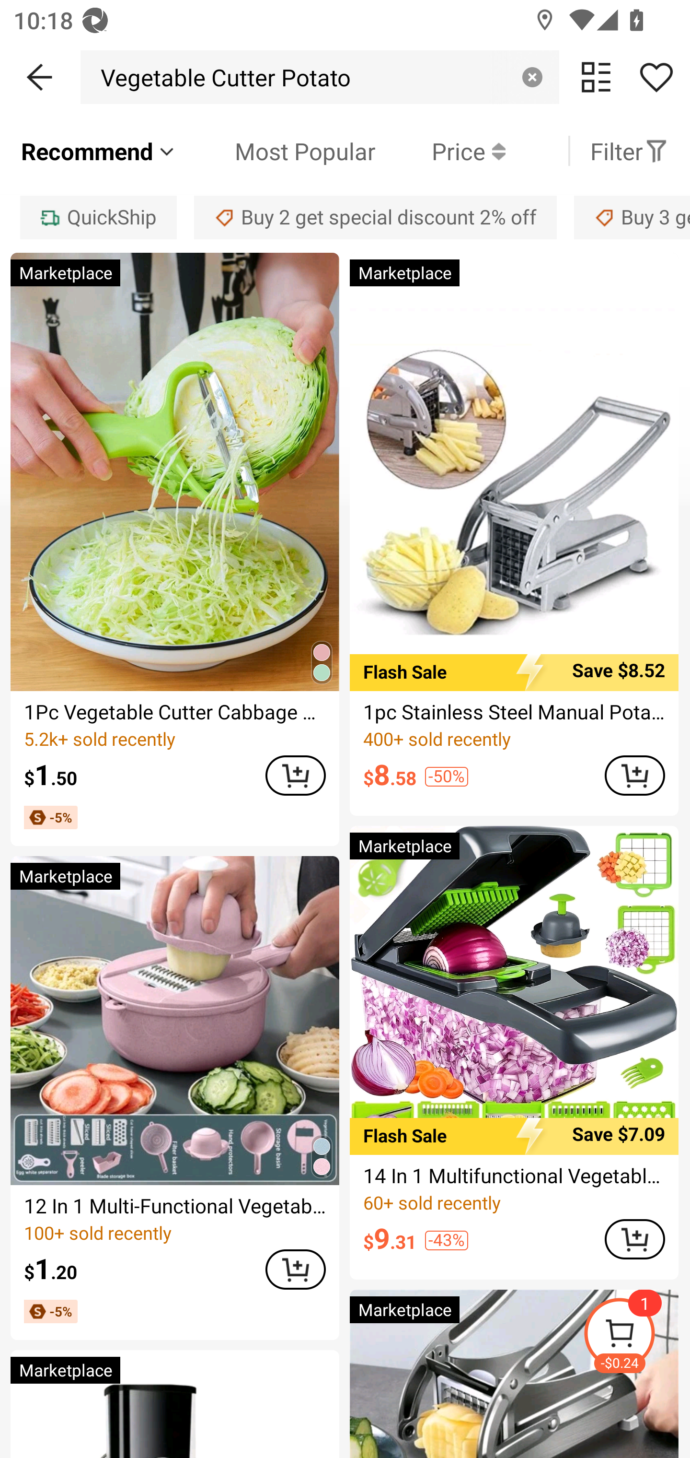 This screenshot has width=690, height=1458. What do you see at coordinates (221, 77) in the screenshot?
I see `Vegetable Cutter Potato` at bounding box center [221, 77].